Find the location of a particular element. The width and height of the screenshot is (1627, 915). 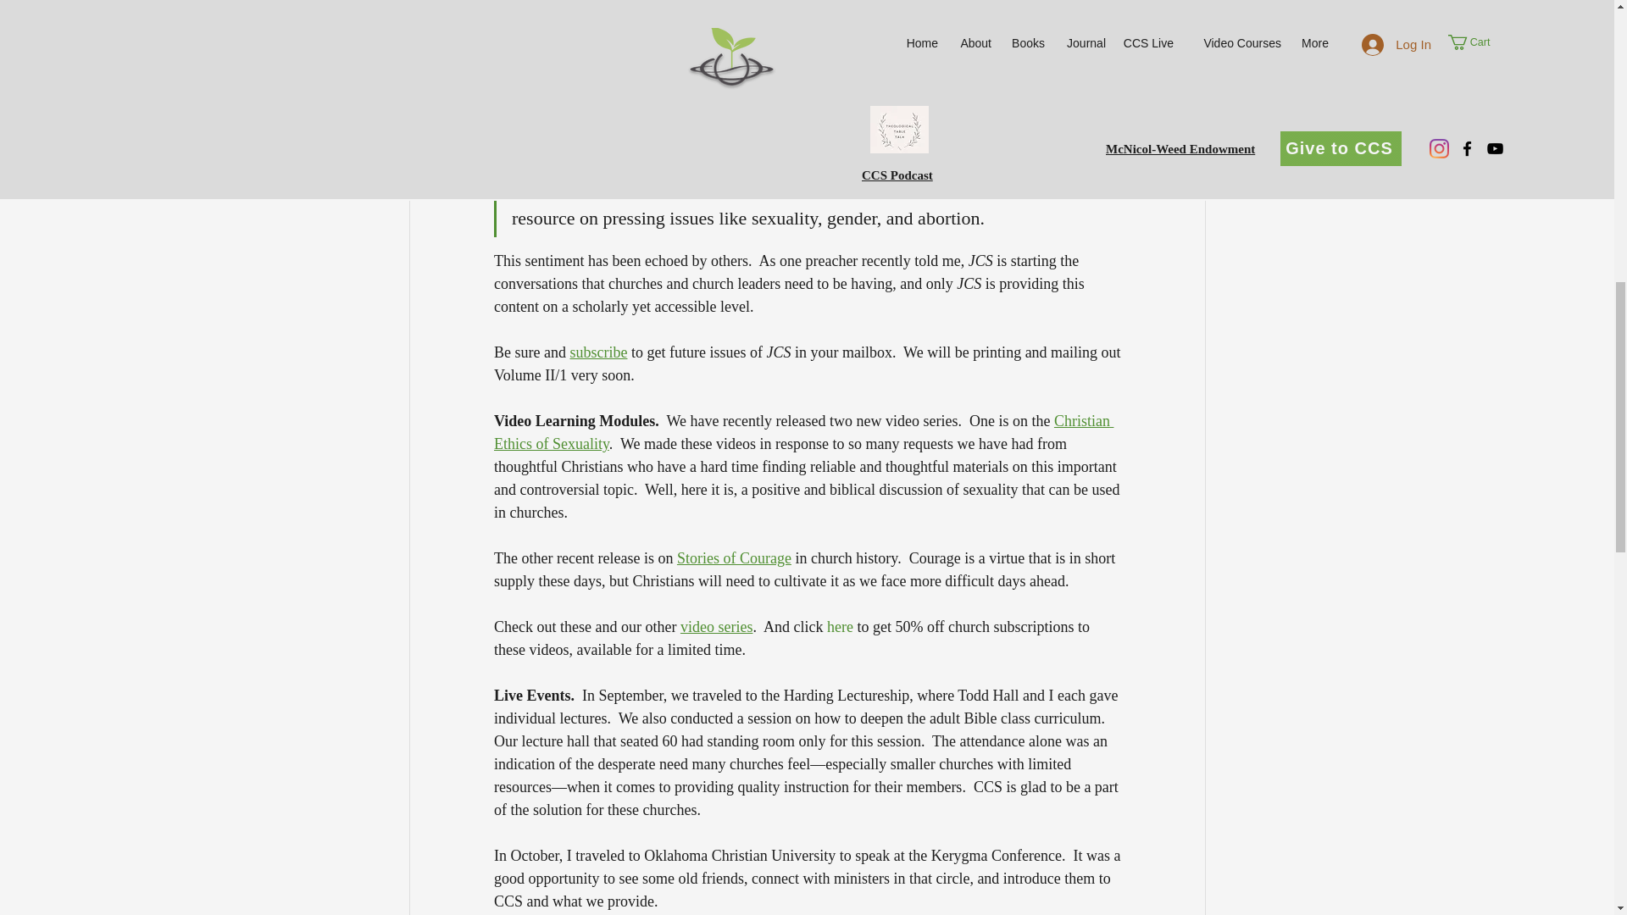

subscribe is located at coordinates (598, 352).